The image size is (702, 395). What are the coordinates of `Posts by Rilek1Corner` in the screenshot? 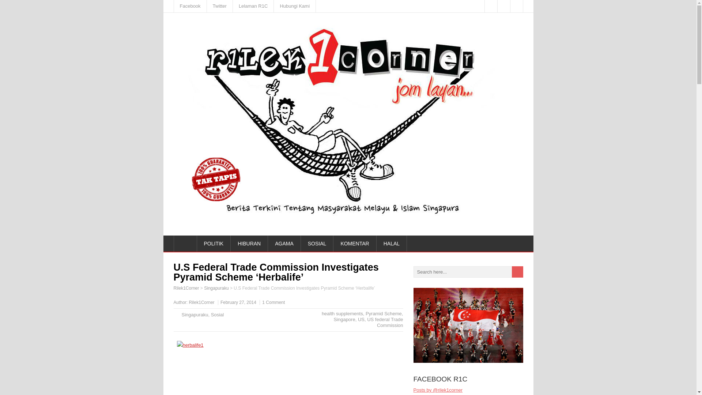 It's located at (202, 302).